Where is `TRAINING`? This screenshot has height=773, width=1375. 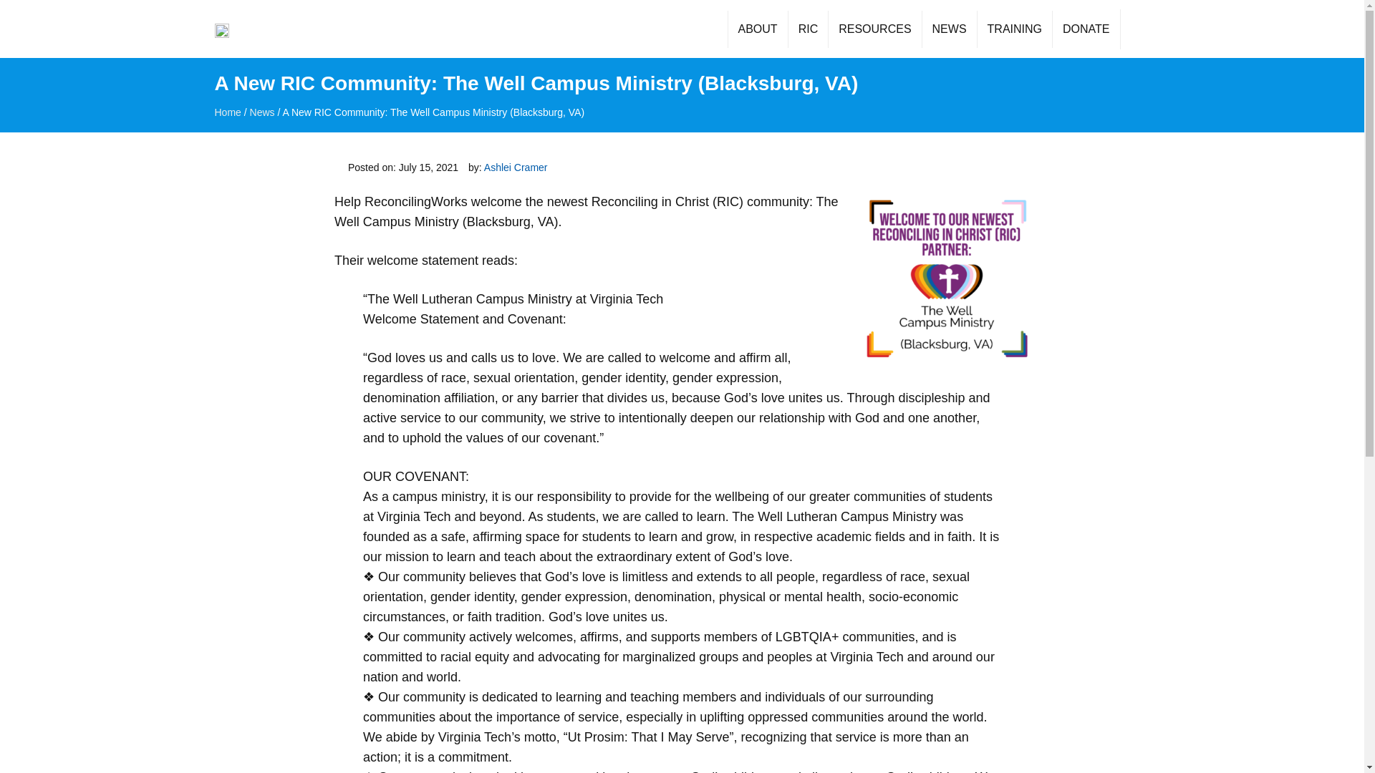 TRAINING is located at coordinates (1014, 29).